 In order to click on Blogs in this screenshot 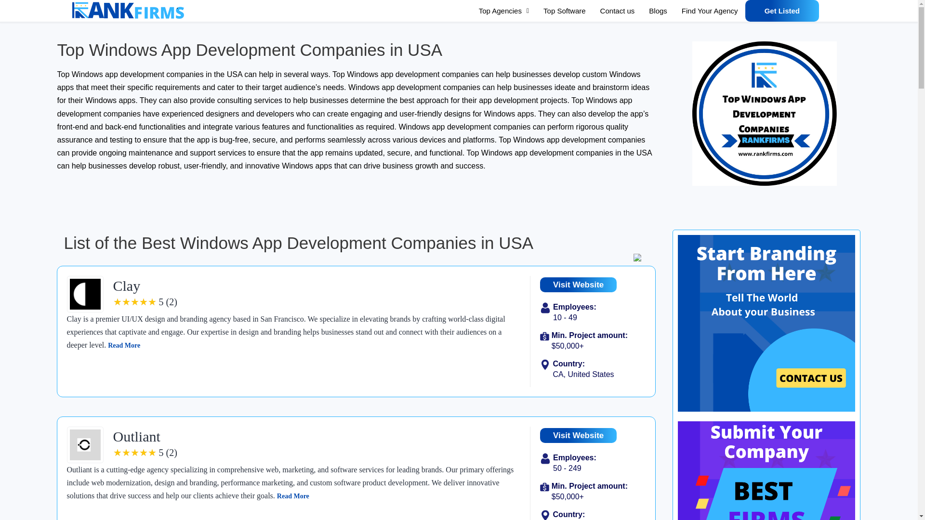, I will do `click(658, 11)`.